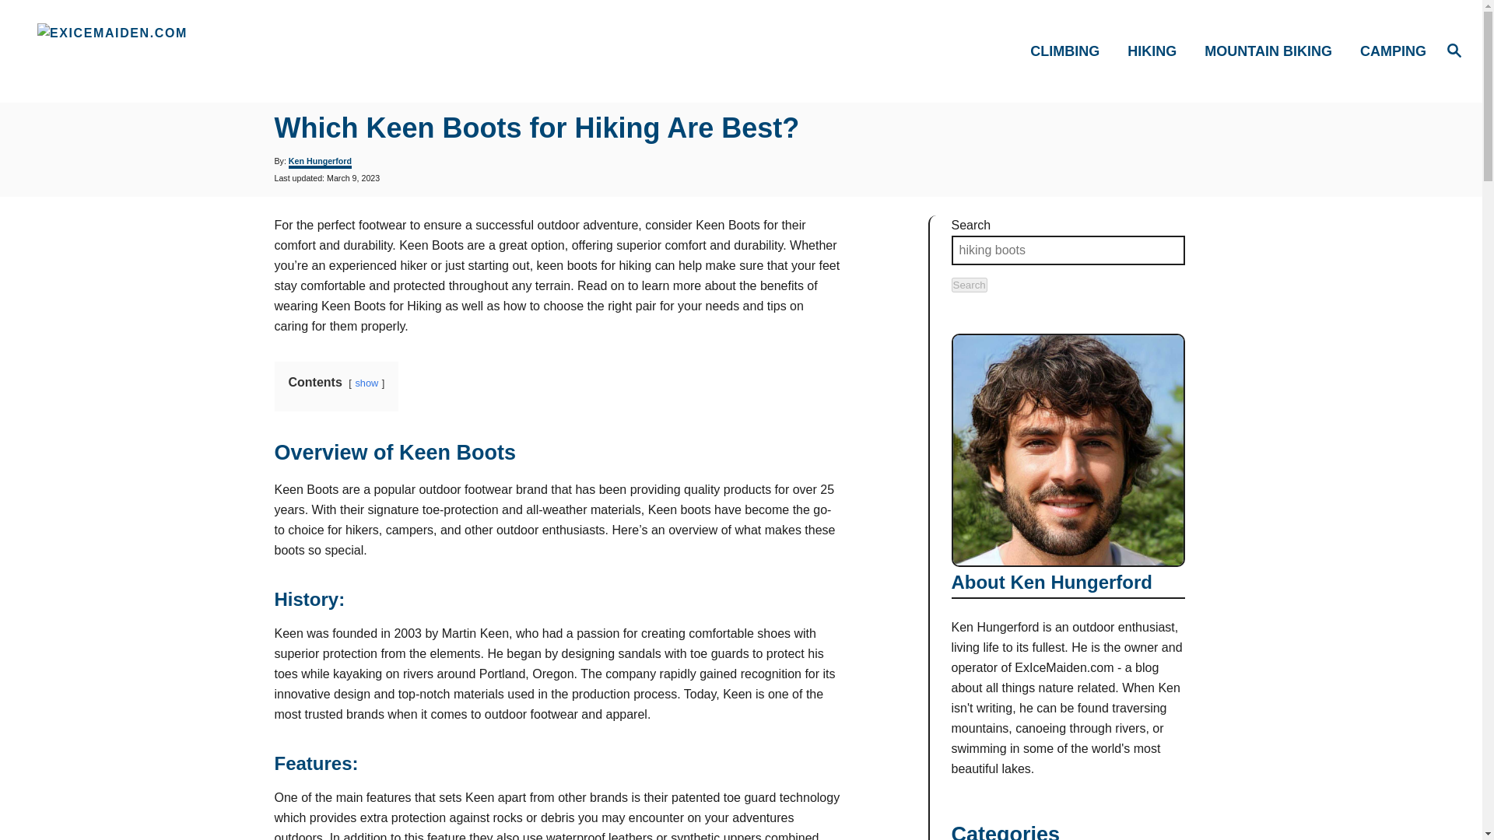 Image resolution: width=1494 pixels, height=840 pixels. What do you see at coordinates (1069, 50) in the screenshot?
I see `CLIMBING` at bounding box center [1069, 50].